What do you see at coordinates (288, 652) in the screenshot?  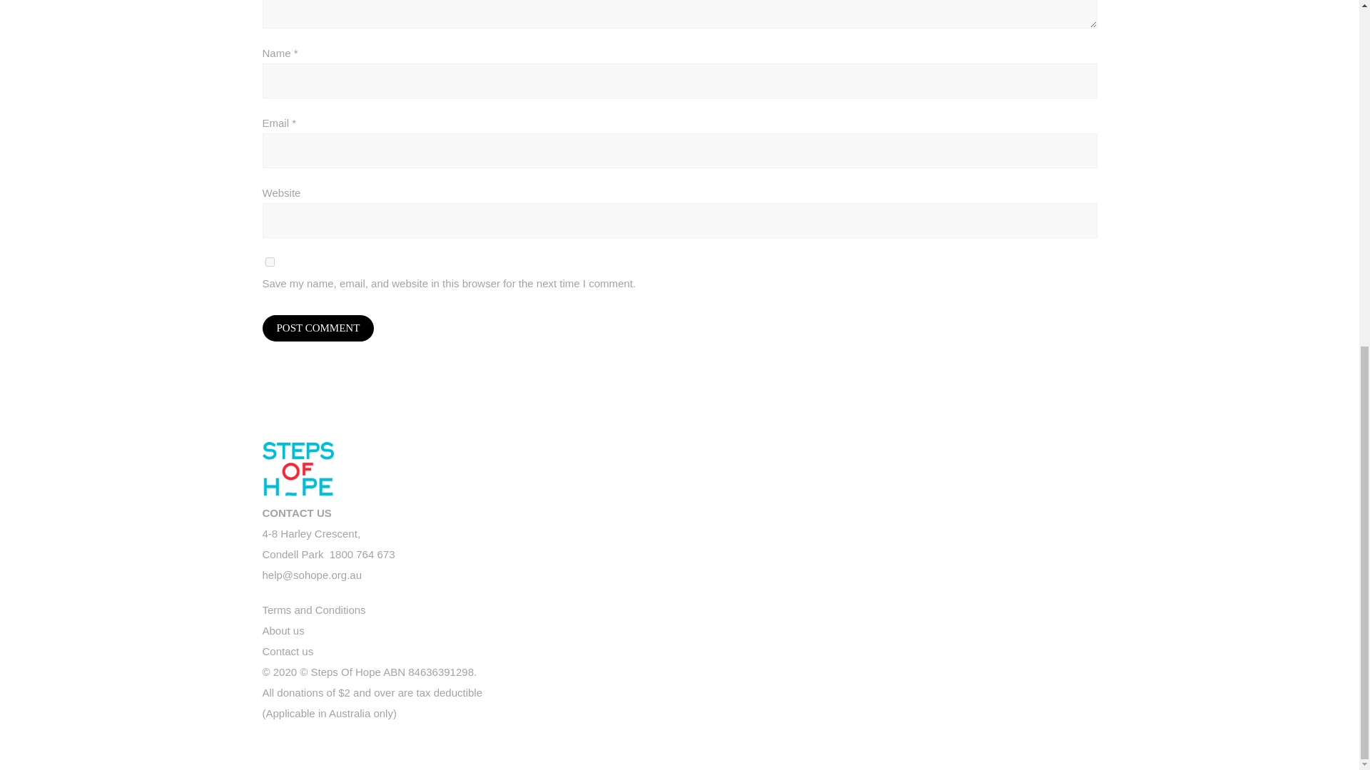 I see `Contact us` at bounding box center [288, 652].